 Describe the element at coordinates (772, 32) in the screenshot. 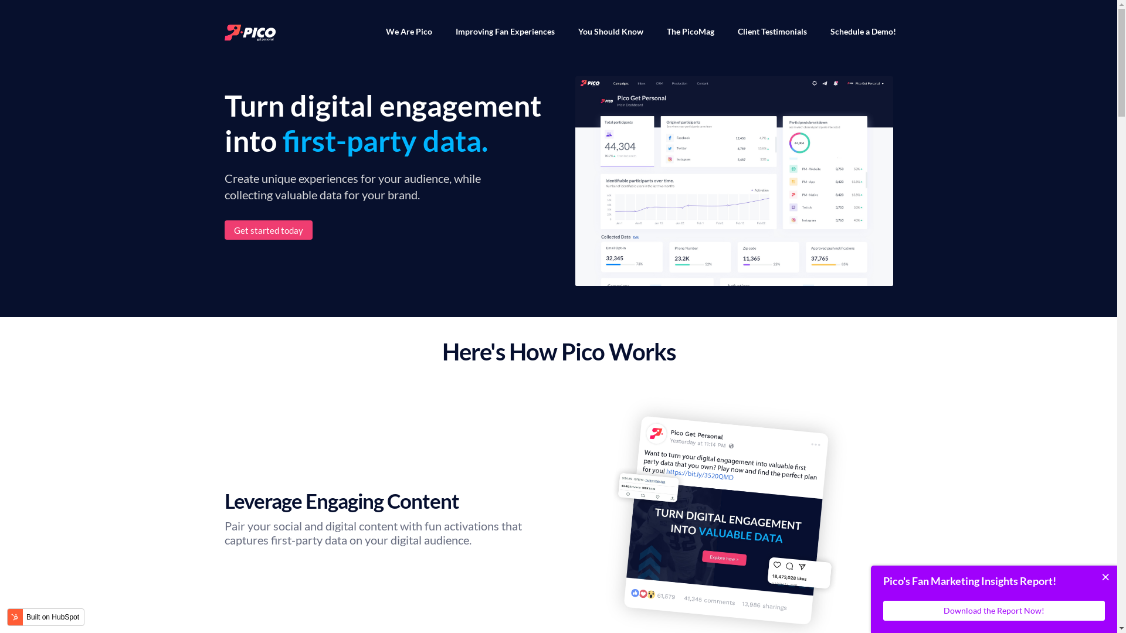

I see `Client Testimonials` at that location.